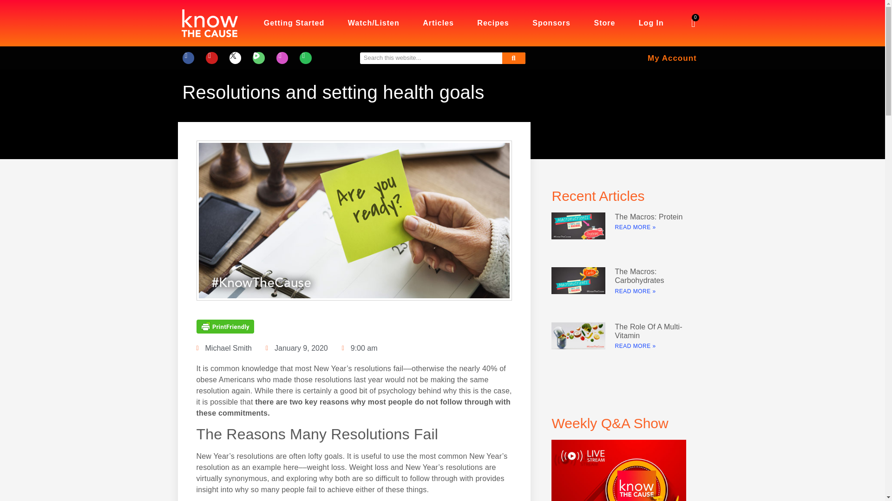  I want to click on Recipes, so click(493, 23).